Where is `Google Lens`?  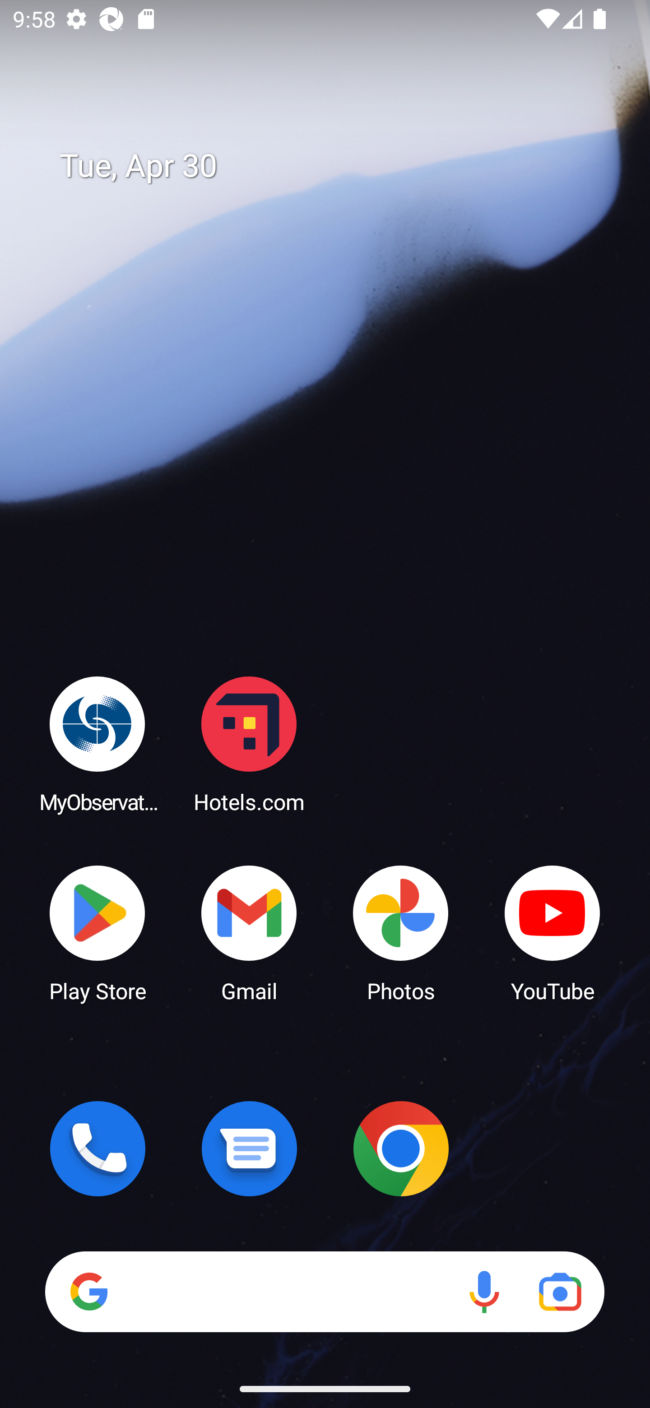
Google Lens is located at coordinates (560, 1292).